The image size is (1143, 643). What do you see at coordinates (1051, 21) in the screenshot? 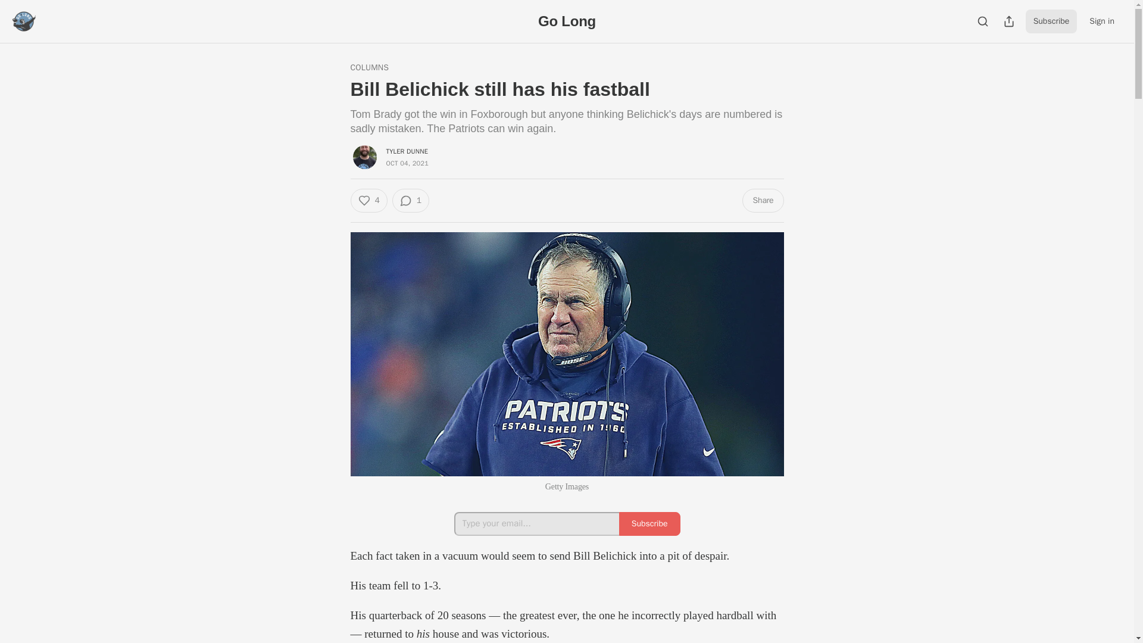
I see `Subscribe` at bounding box center [1051, 21].